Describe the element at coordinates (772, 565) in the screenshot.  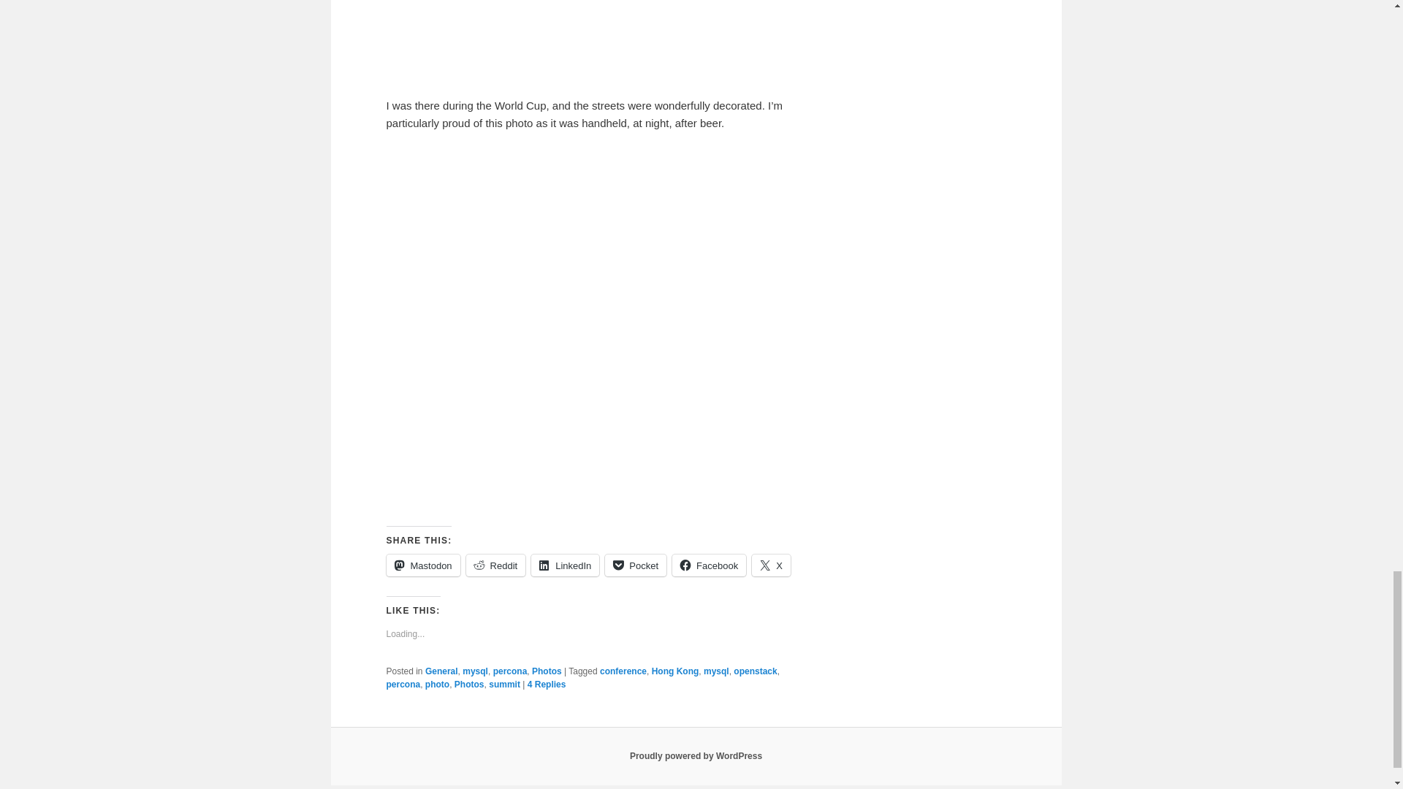
I see `Click to share on X` at that location.